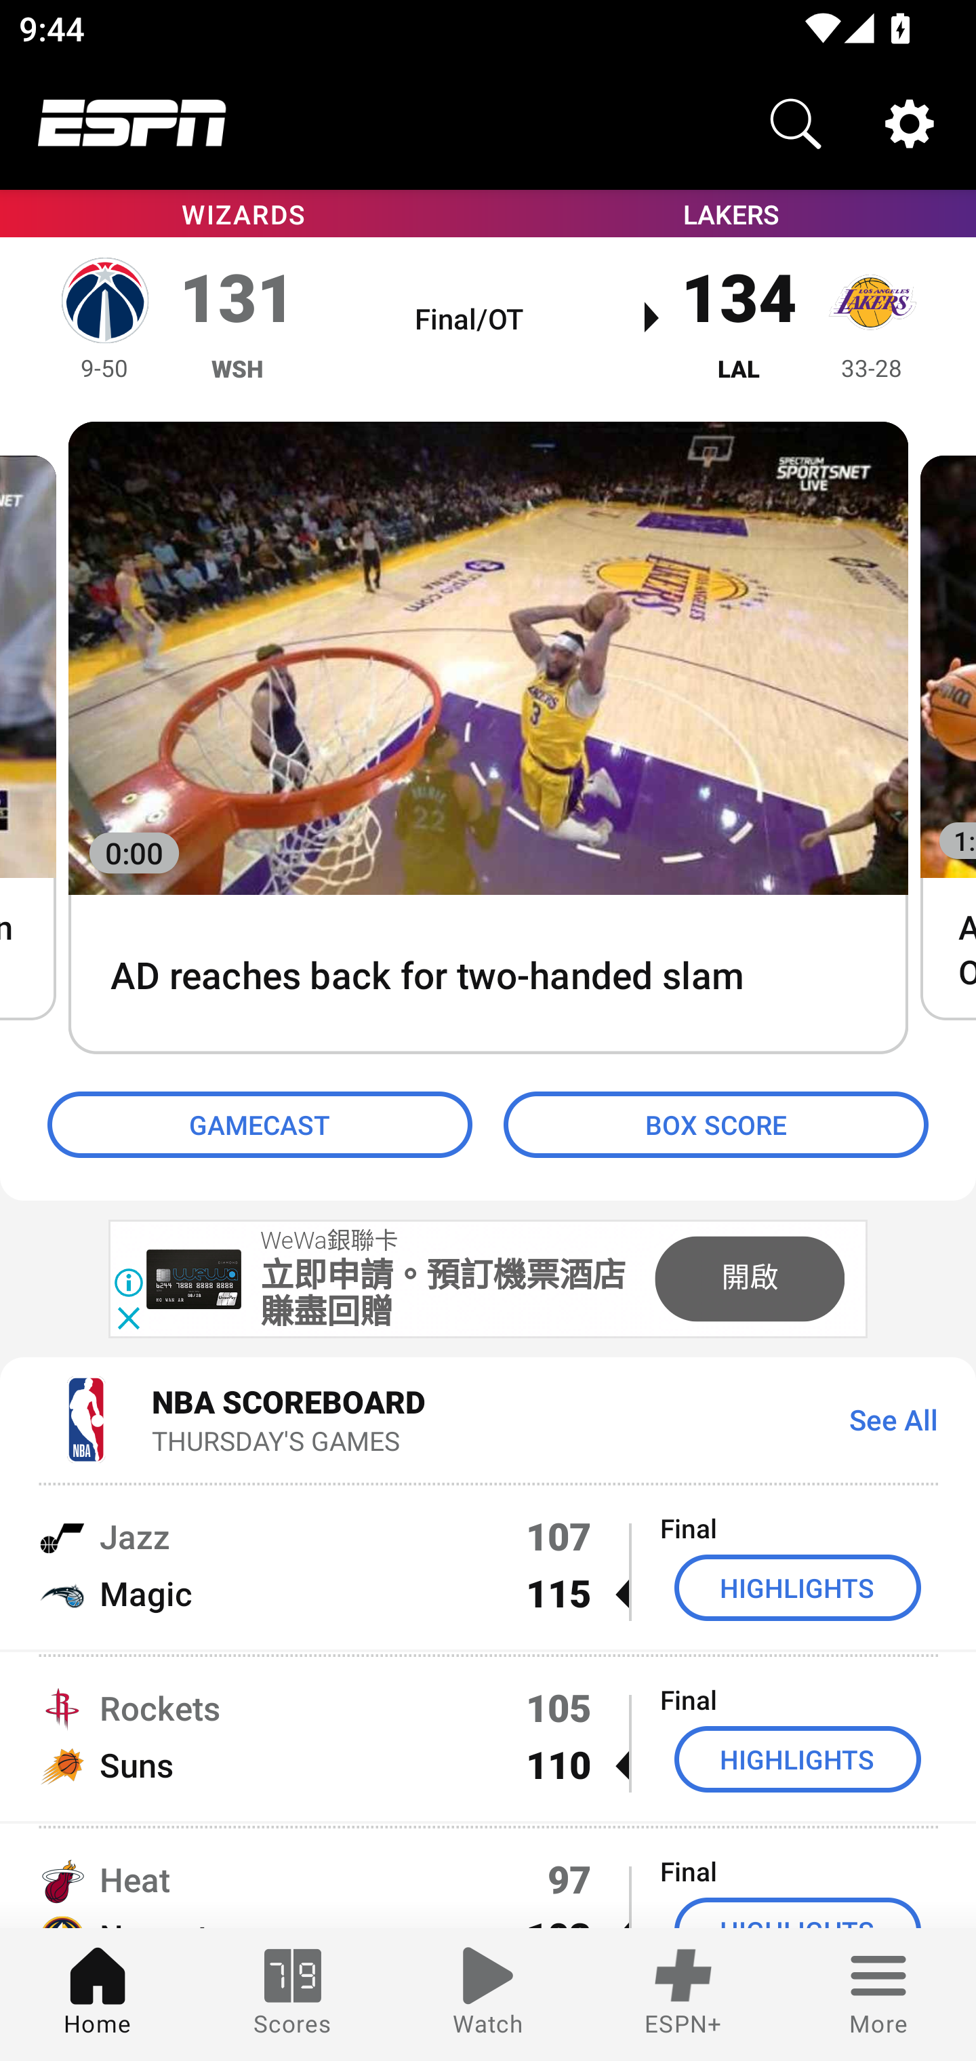 This screenshot has width=976, height=2061. What do you see at coordinates (260, 1125) in the screenshot?
I see `GAMECAST` at bounding box center [260, 1125].